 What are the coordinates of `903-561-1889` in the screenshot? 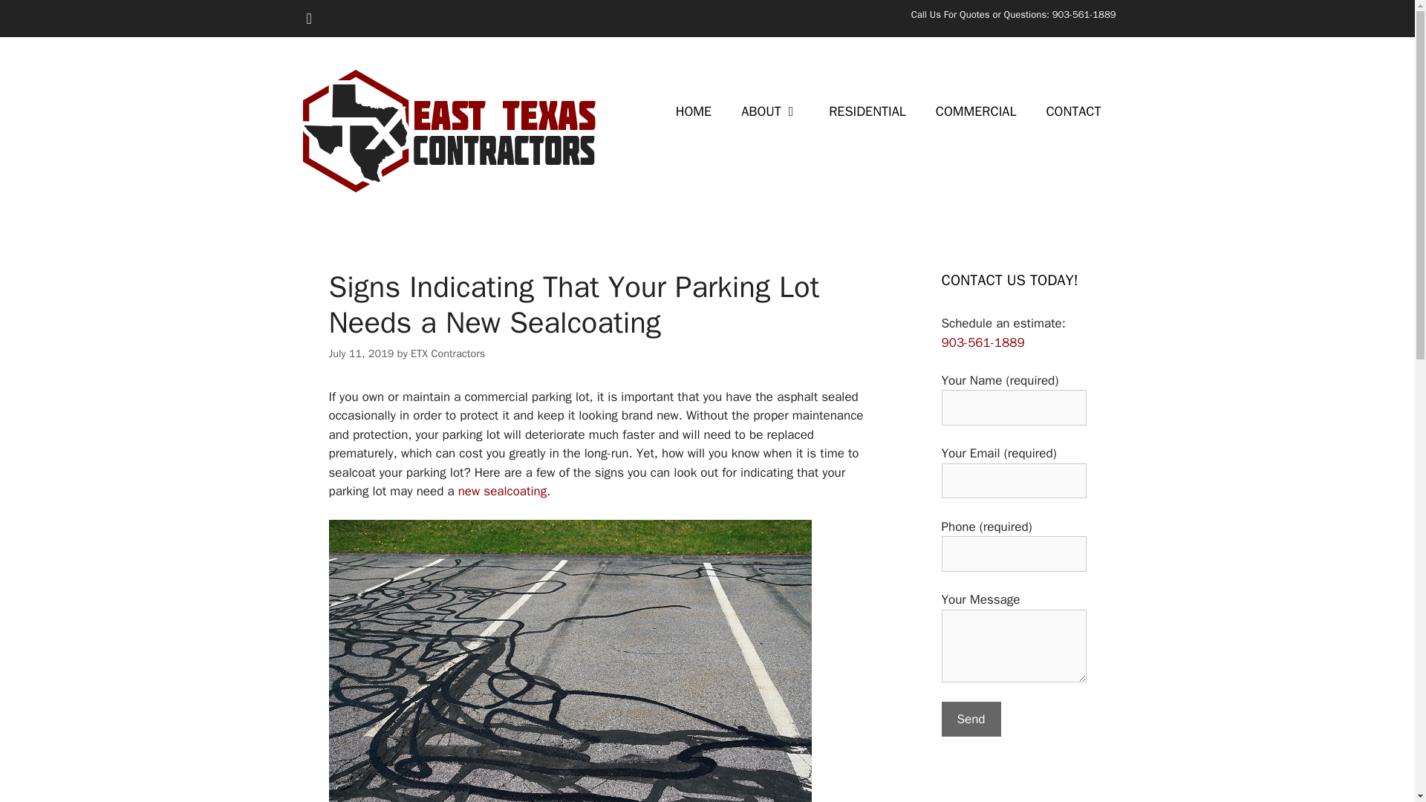 It's located at (983, 342).